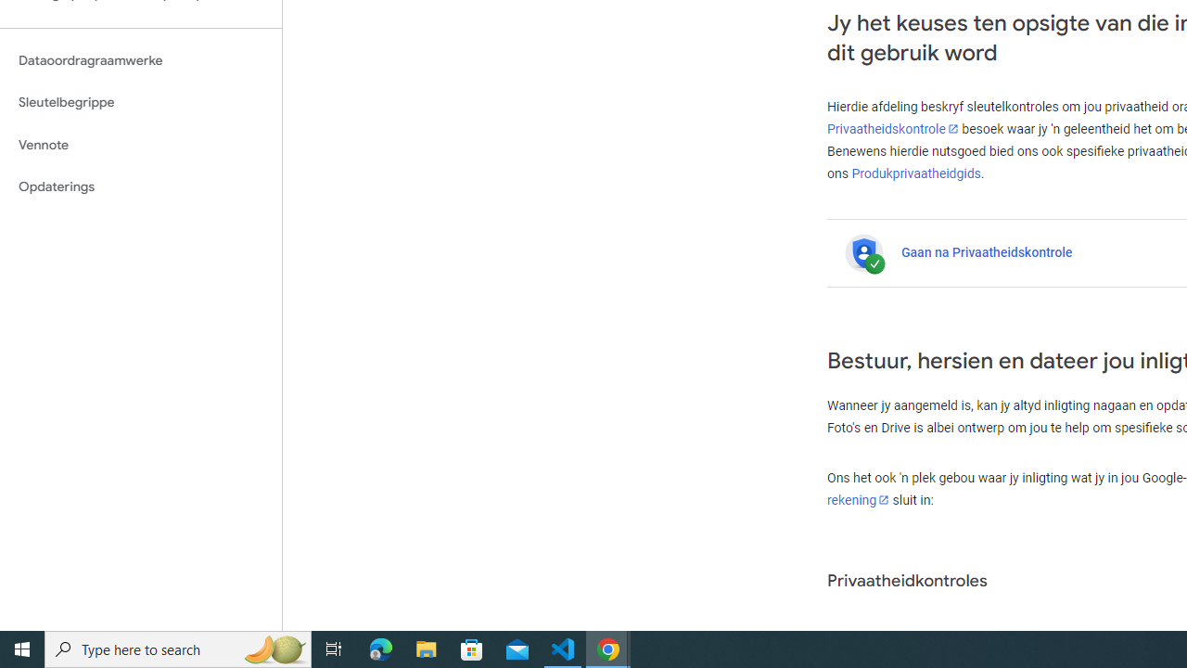  Describe the element at coordinates (141, 60) in the screenshot. I see `Dataoordragraamwerke` at that location.